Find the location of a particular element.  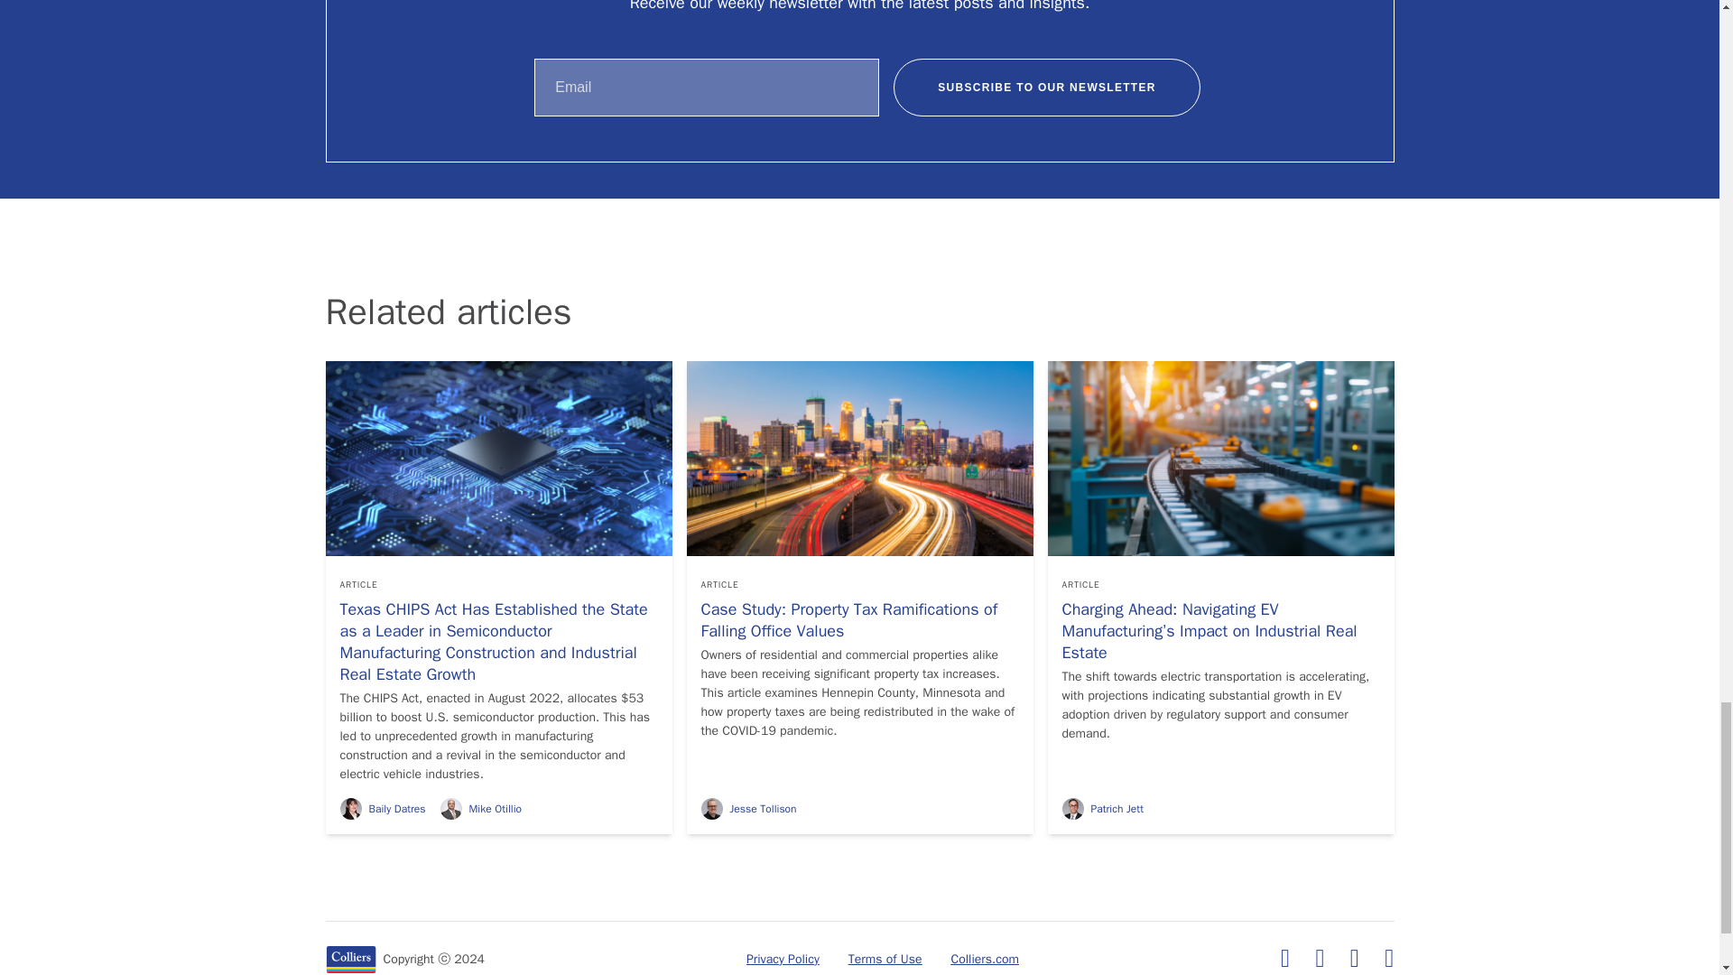

Patrich Jett is located at coordinates (1101, 809).